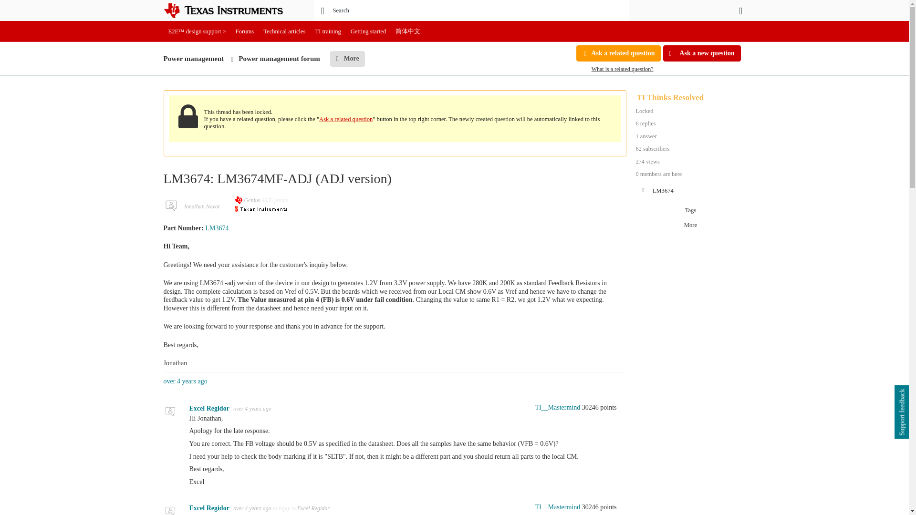 The image size is (916, 515). I want to click on Home, so click(230, 10).